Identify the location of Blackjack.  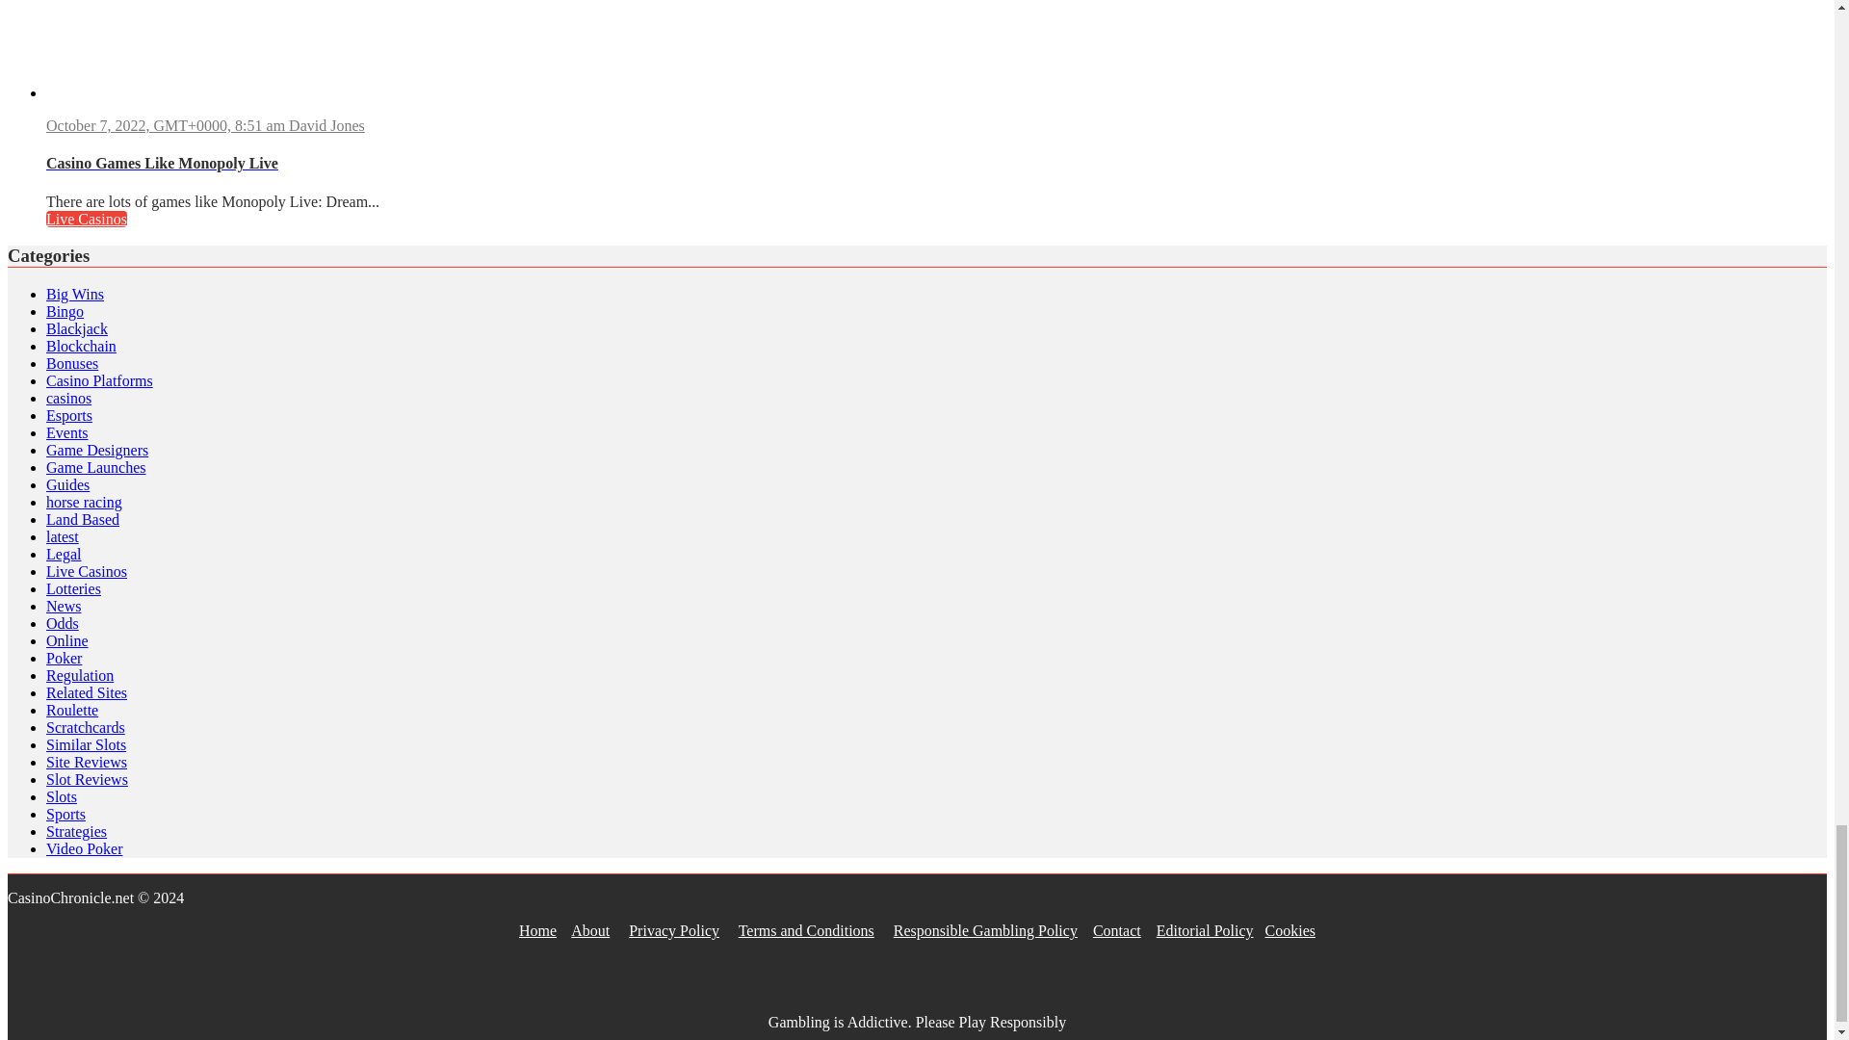
(77, 327).